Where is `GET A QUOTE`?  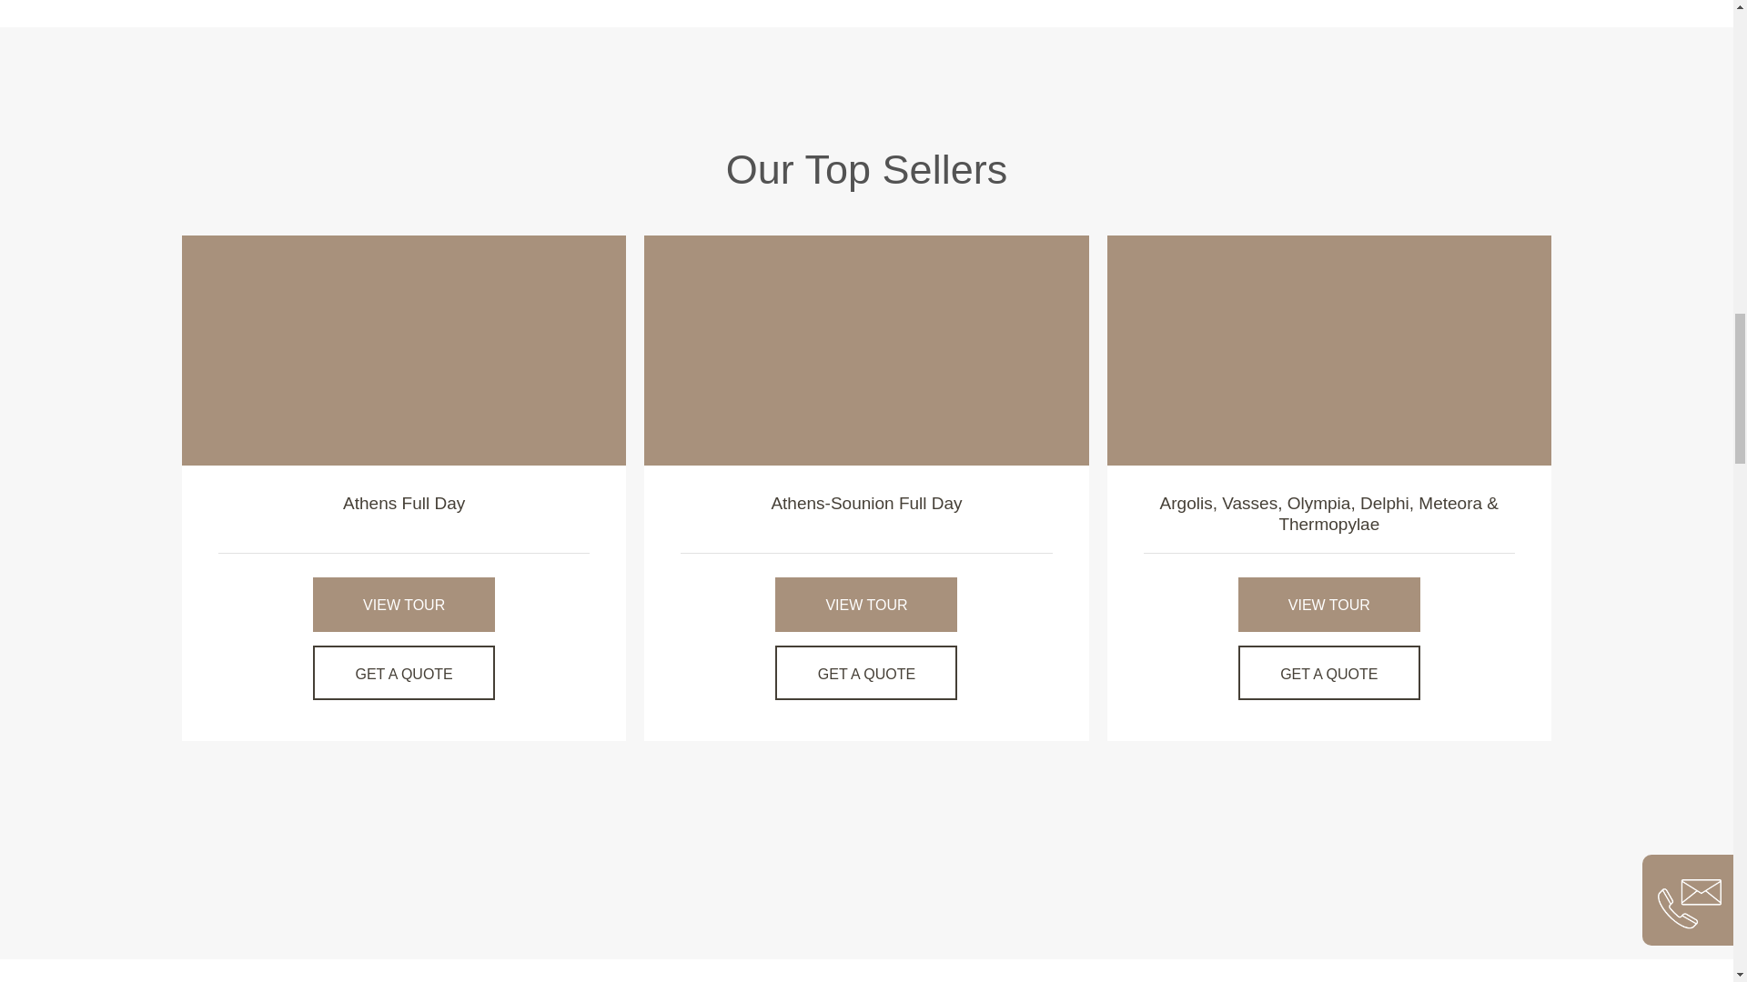 GET A QUOTE is located at coordinates (1328, 673).